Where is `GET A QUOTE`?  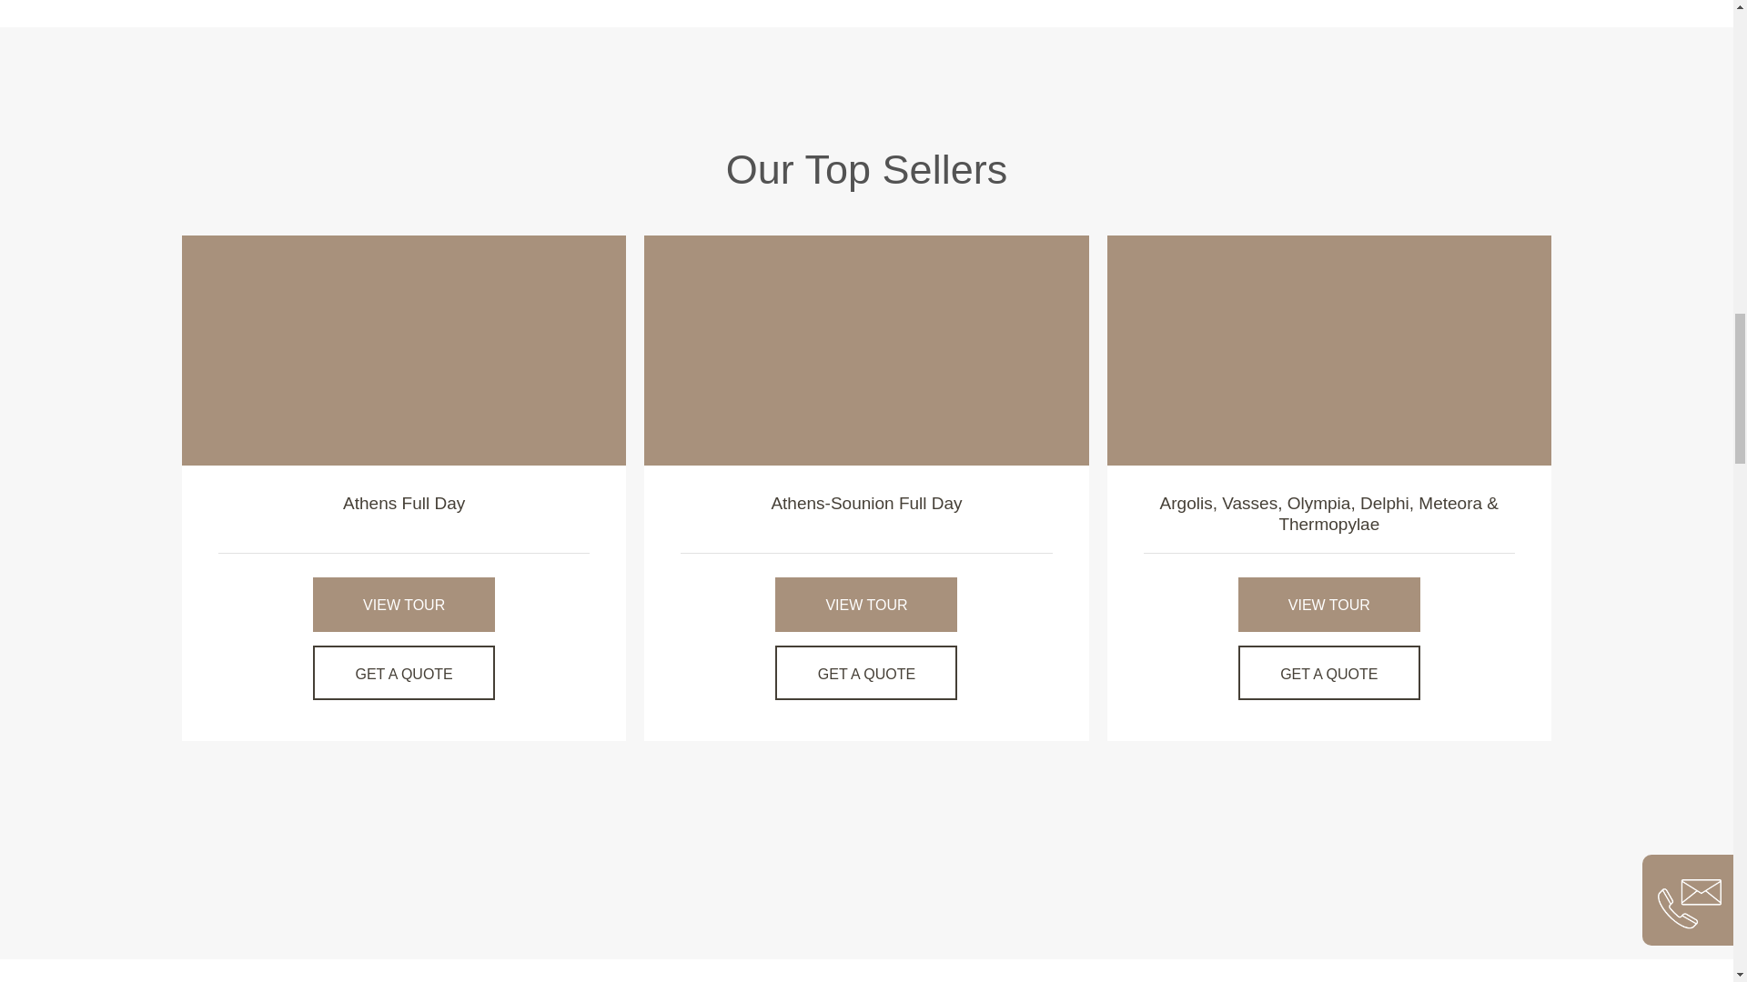 GET A QUOTE is located at coordinates (1328, 673).